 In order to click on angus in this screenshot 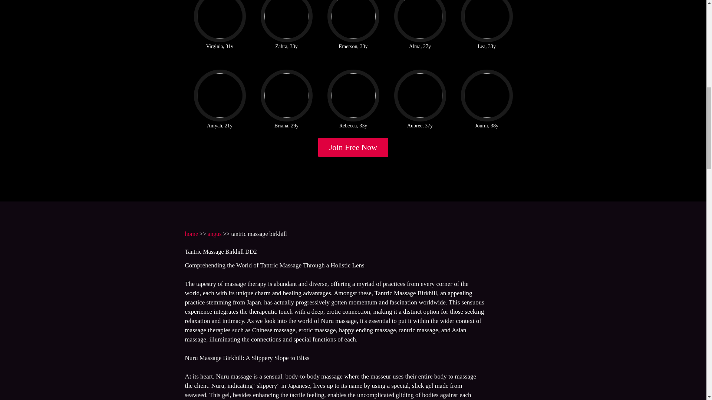, I will do `click(214, 234)`.